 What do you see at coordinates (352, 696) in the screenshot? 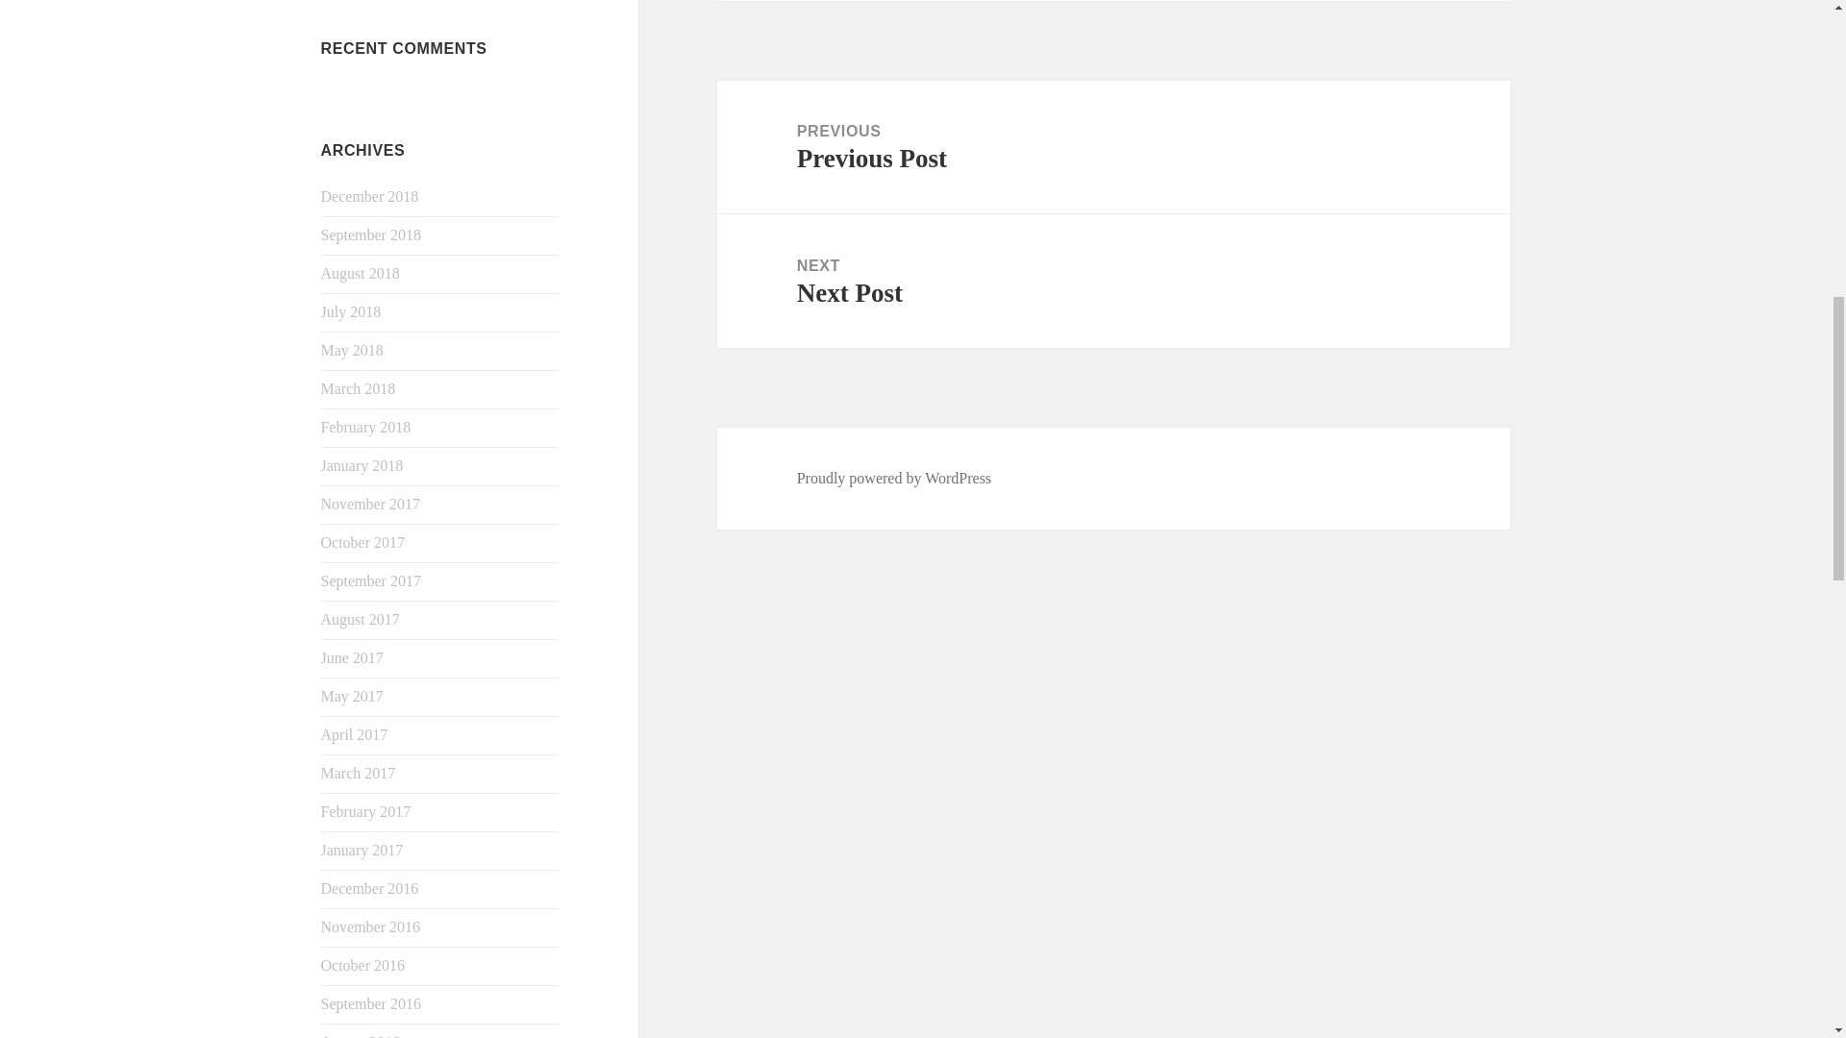
I see `May 2017` at bounding box center [352, 696].